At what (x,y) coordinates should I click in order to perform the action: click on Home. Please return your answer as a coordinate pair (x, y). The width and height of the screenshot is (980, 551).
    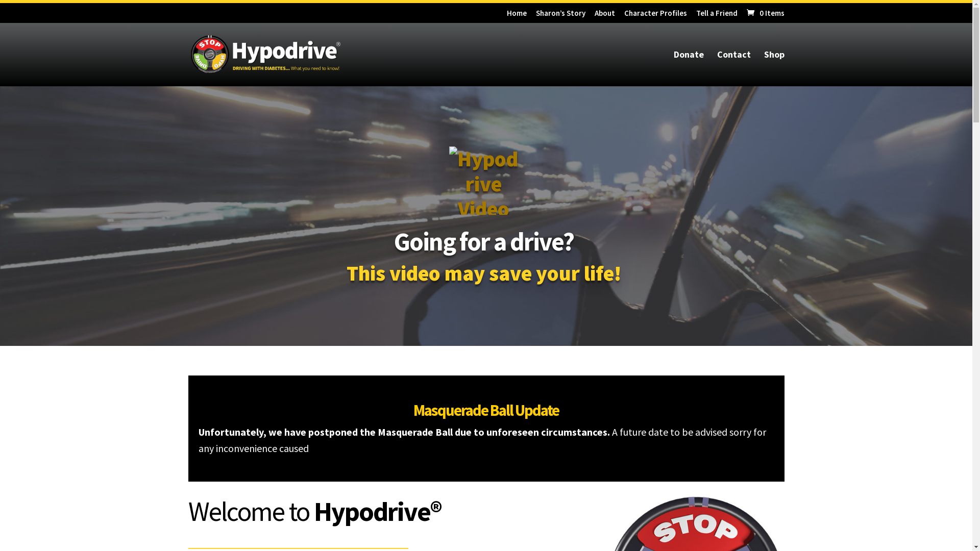
    Looking at the image, I should click on (517, 16).